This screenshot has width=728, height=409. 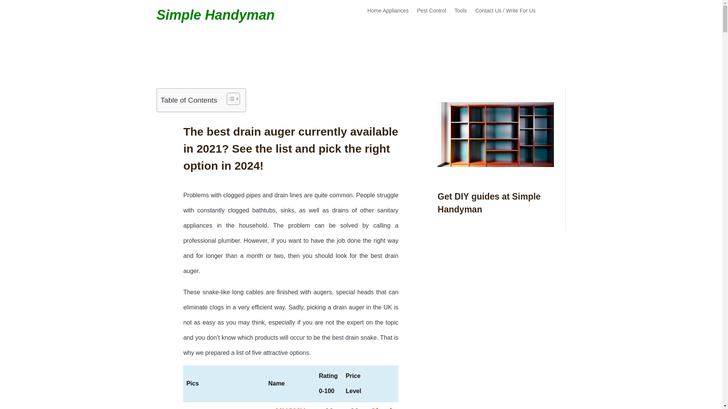 What do you see at coordinates (388, 12) in the screenshot?
I see `Home Appliances` at bounding box center [388, 12].